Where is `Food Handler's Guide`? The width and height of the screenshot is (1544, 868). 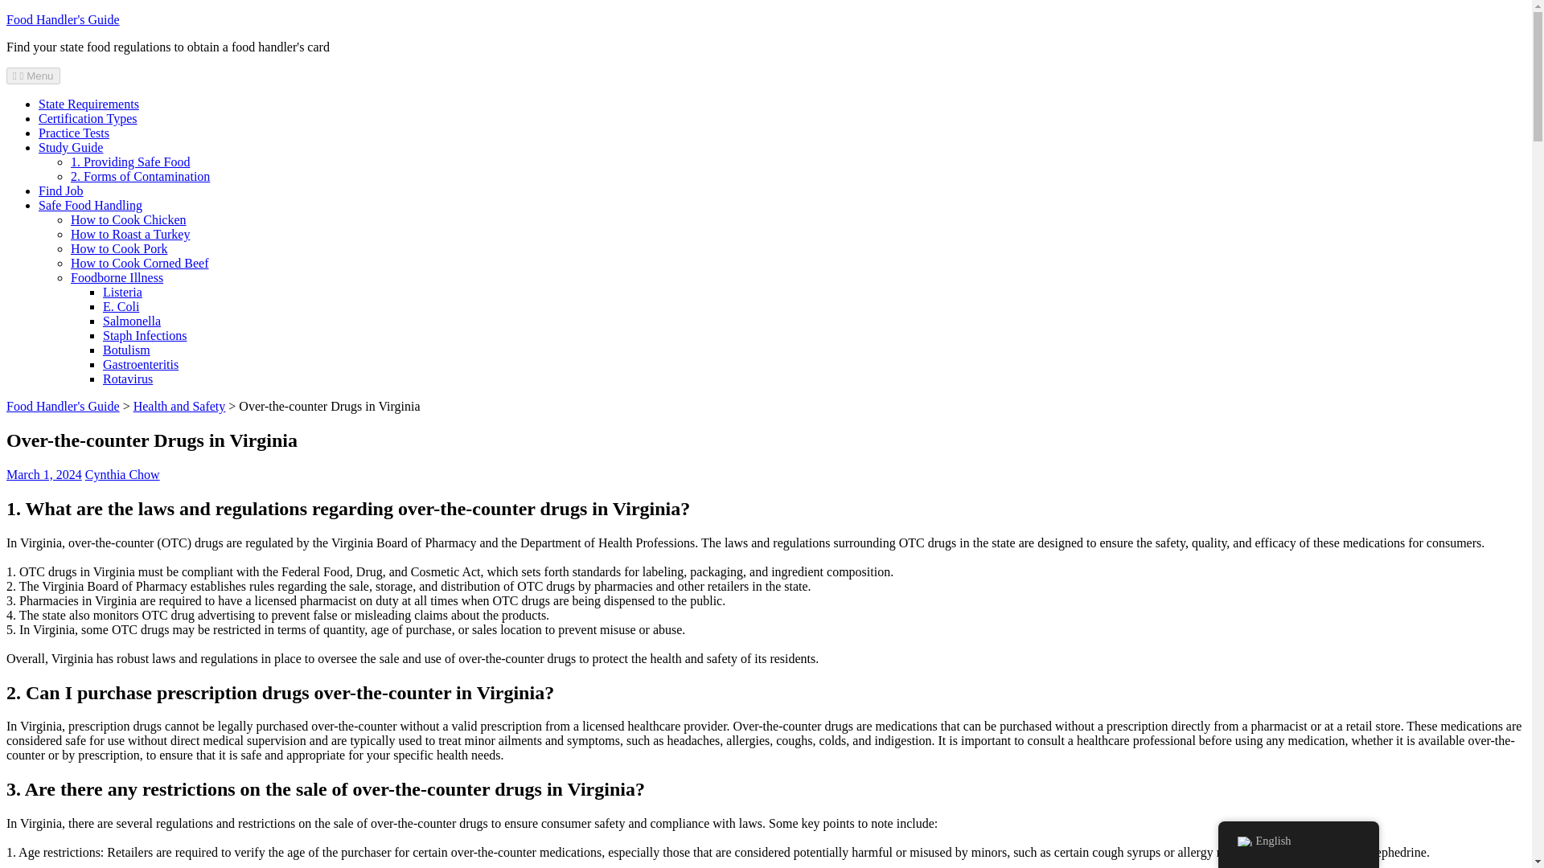
Food Handler's Guide is located at coordinates (63, 406).